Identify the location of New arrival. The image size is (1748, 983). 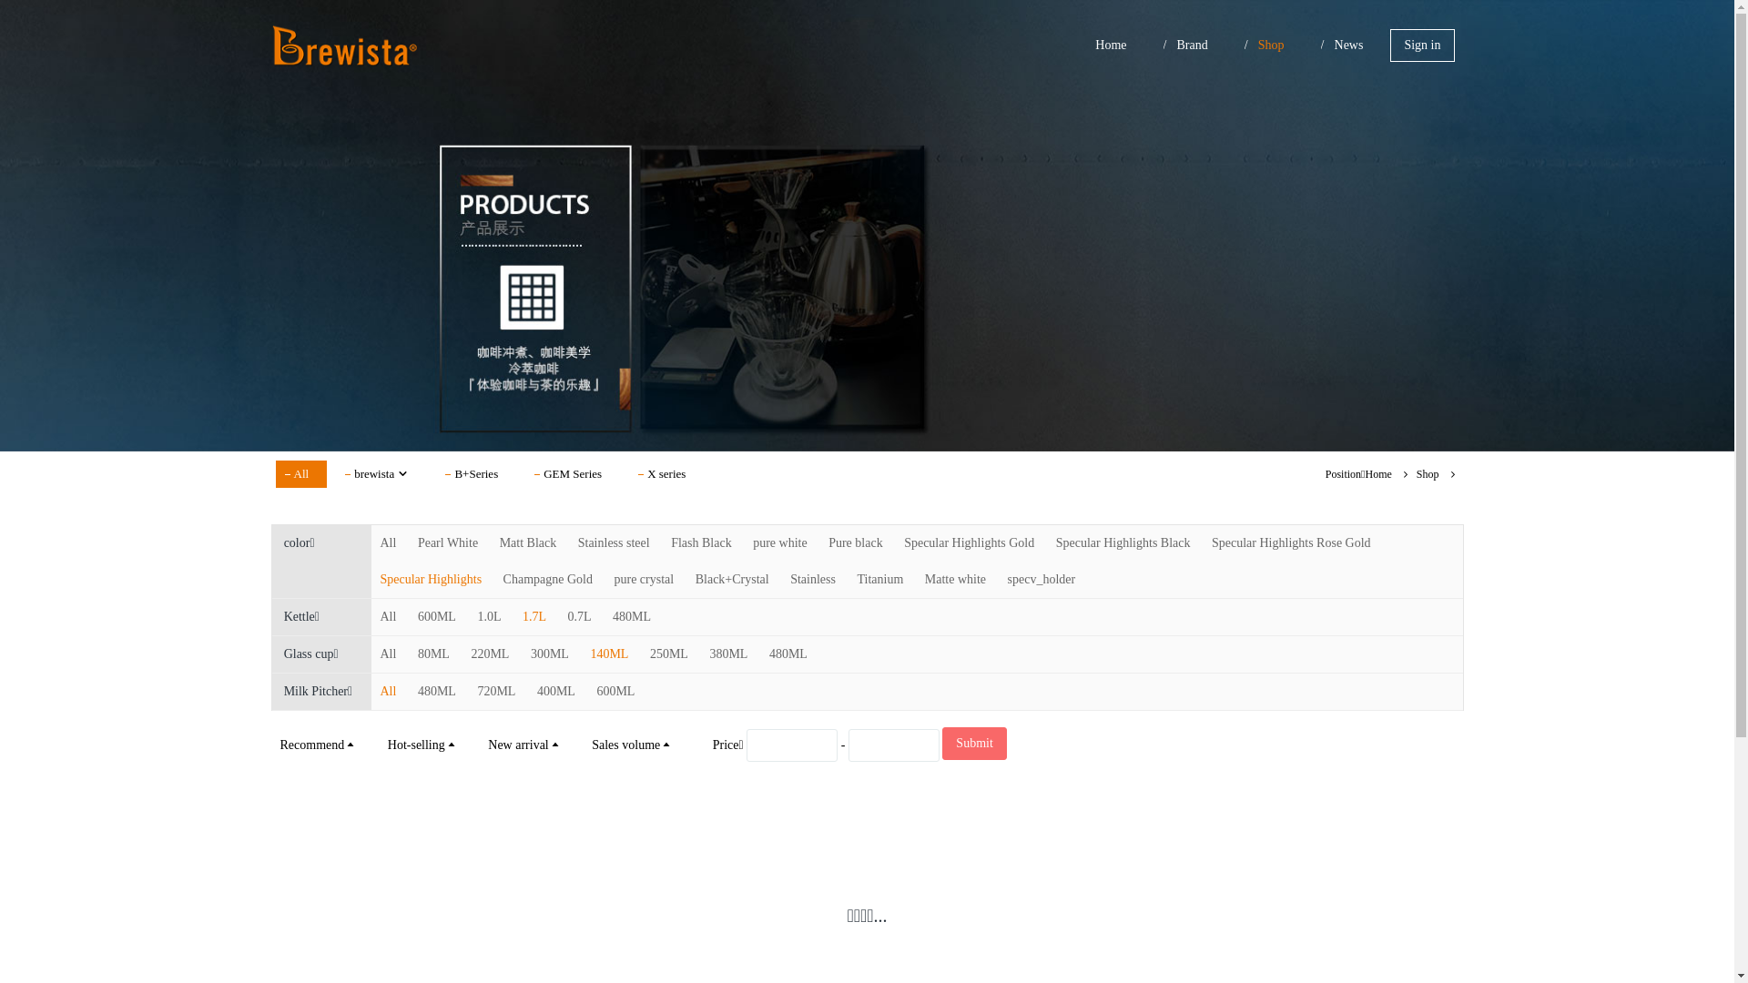
(524, 745).